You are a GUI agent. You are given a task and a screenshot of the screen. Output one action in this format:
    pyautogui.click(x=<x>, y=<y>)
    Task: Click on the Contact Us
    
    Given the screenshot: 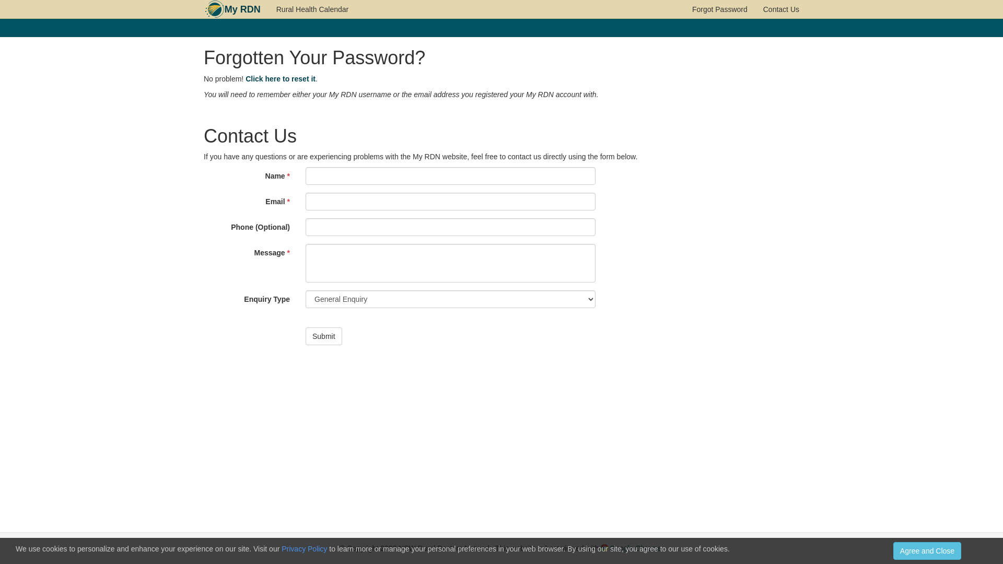 What is the action you would take?
    pyautogui.click(x=782, y=9)
    